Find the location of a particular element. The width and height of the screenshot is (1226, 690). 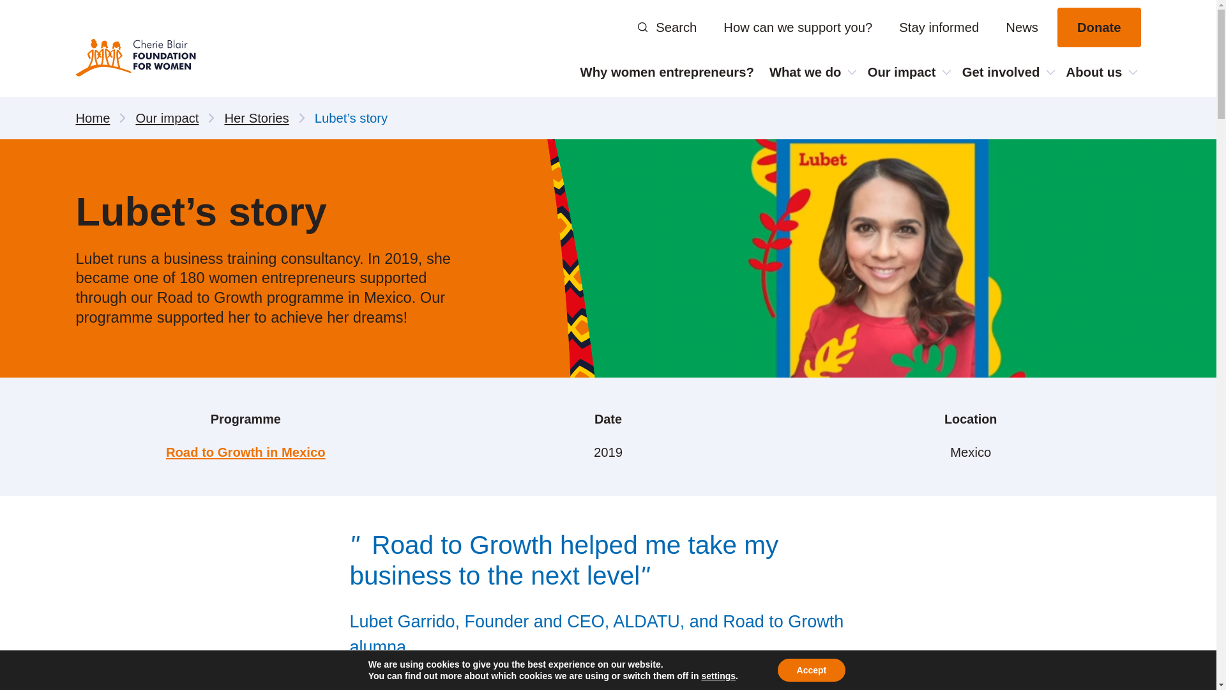

Our projects is located at coordinates (842, 118).